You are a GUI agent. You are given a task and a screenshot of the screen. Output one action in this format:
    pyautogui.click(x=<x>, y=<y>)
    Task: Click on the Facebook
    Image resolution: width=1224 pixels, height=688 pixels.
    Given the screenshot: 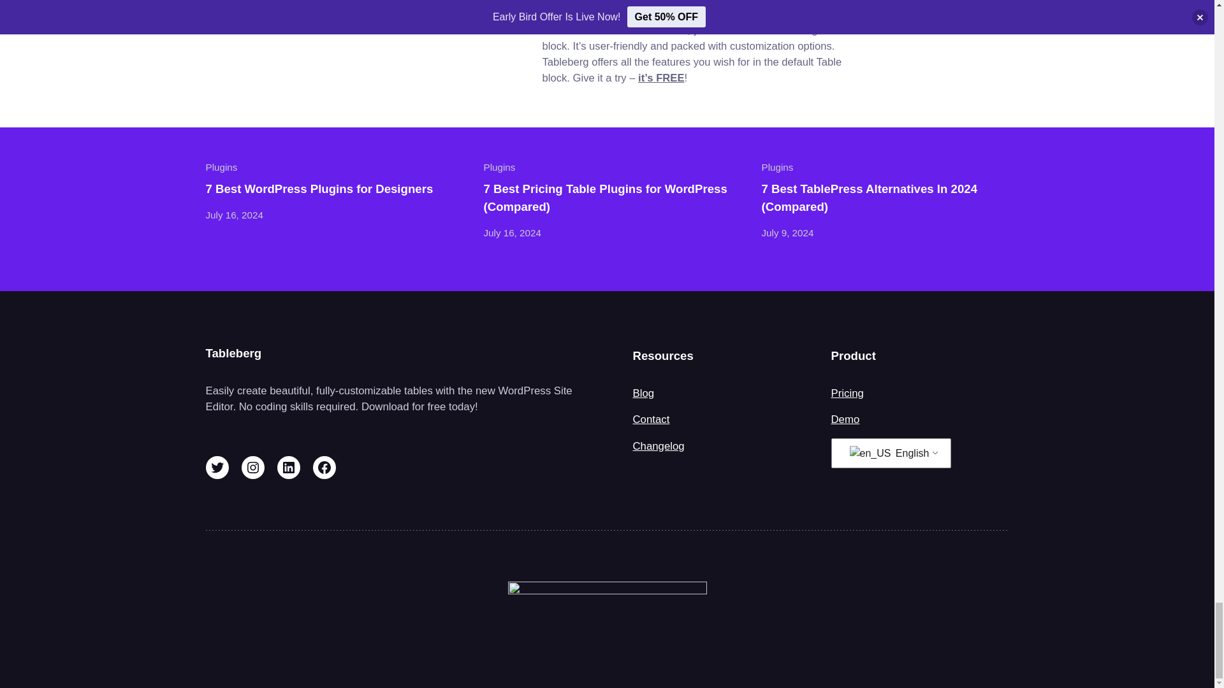 What is the action you would take?
    pyautogui.click(x=324, y=468)
    